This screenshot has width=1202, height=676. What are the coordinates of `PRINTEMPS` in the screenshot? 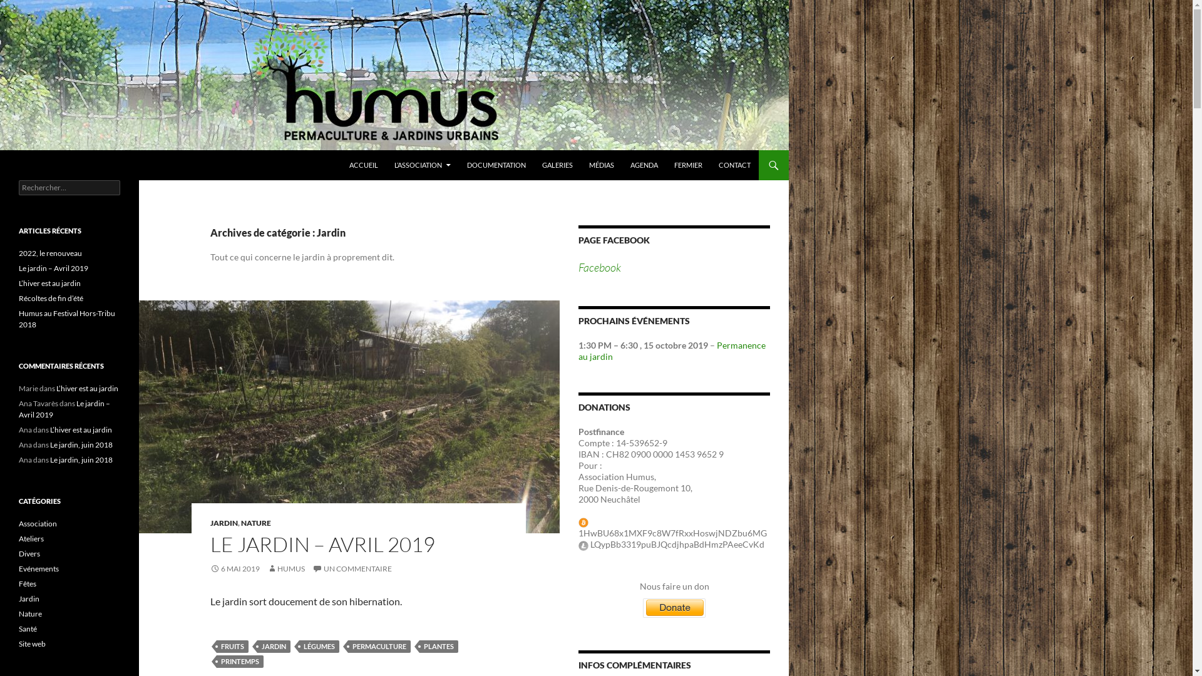 It's located at (240, 662).